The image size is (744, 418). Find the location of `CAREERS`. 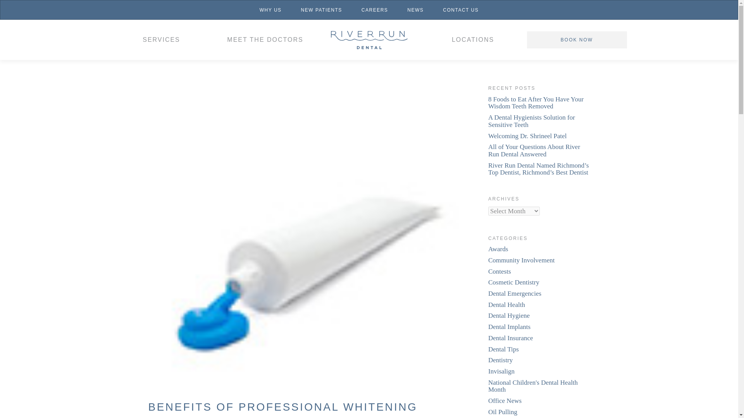

CAREERS is located at coordinates (375, 10).